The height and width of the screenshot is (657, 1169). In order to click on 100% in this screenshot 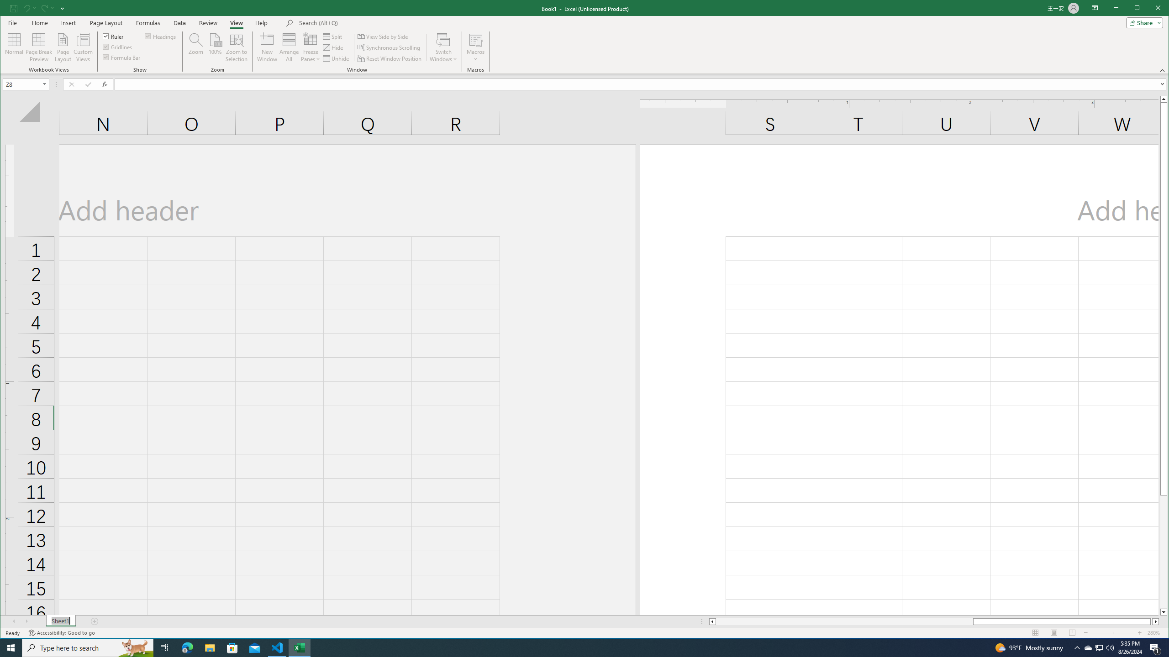, I will do `click(215, 47)`.